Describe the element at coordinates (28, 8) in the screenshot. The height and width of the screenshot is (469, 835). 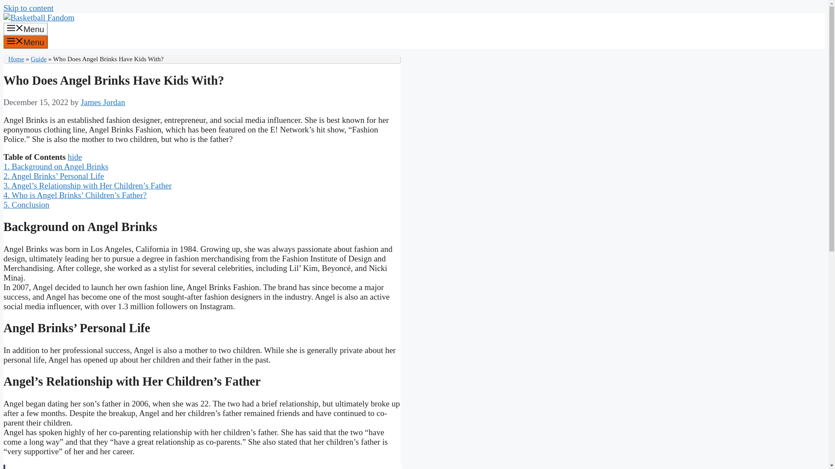
I see `Skip to content` at that location.